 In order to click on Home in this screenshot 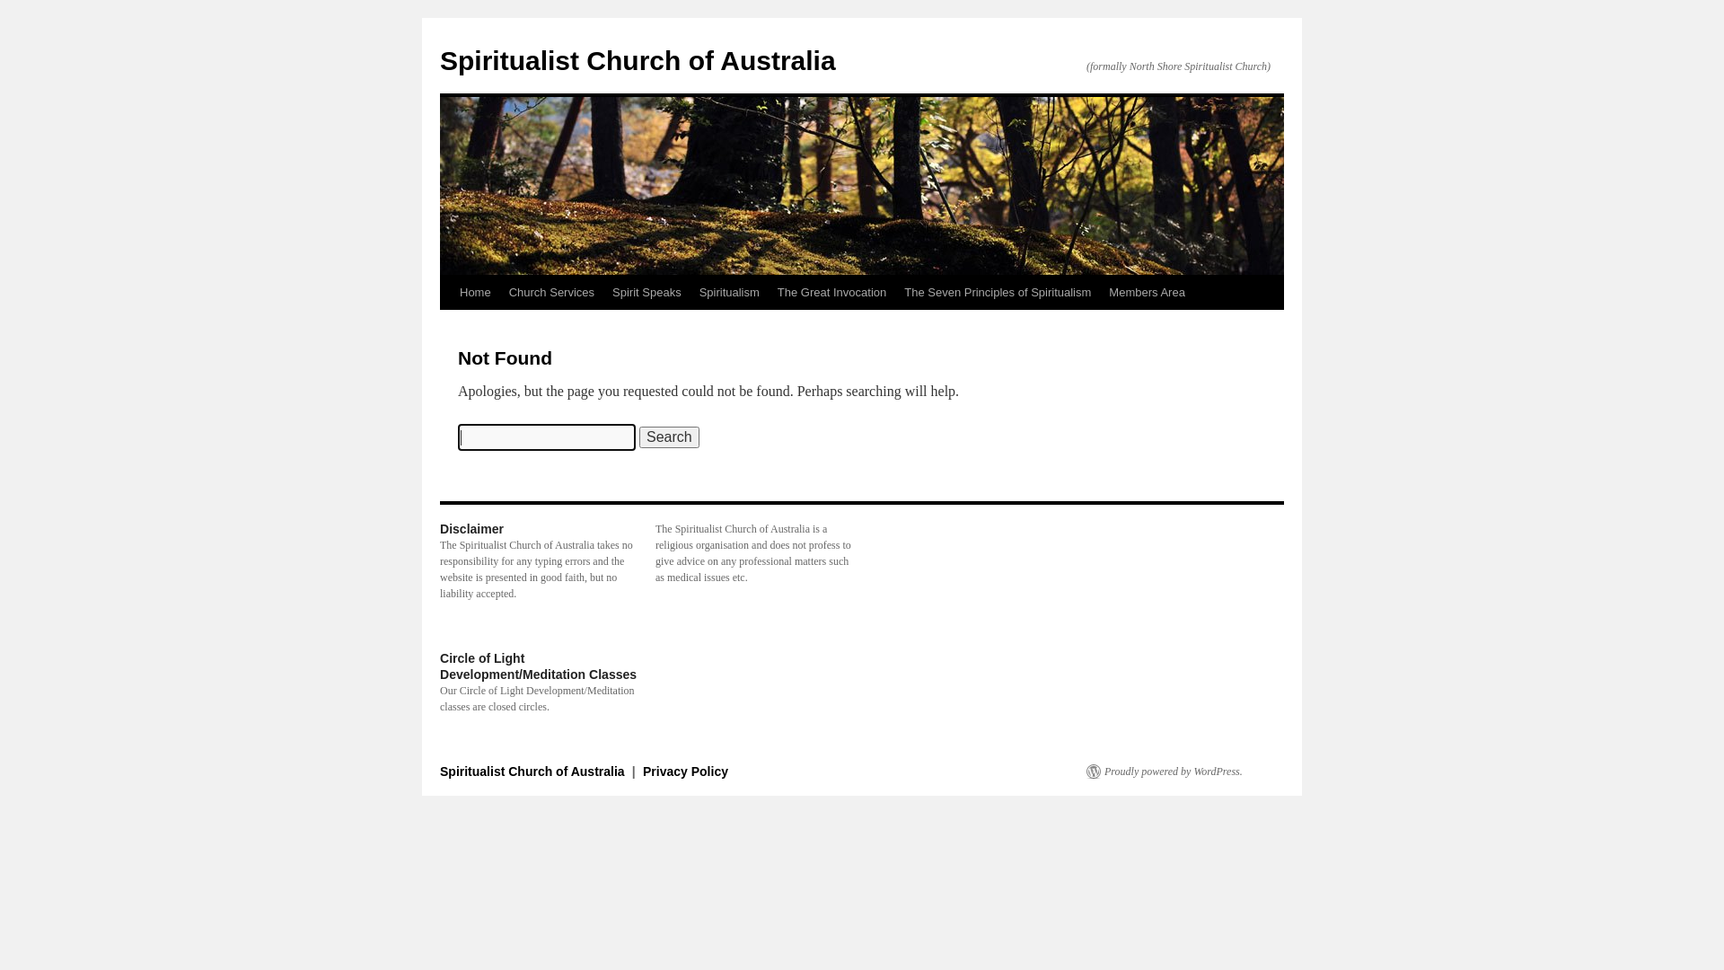, I will do `click(476, 293)`.